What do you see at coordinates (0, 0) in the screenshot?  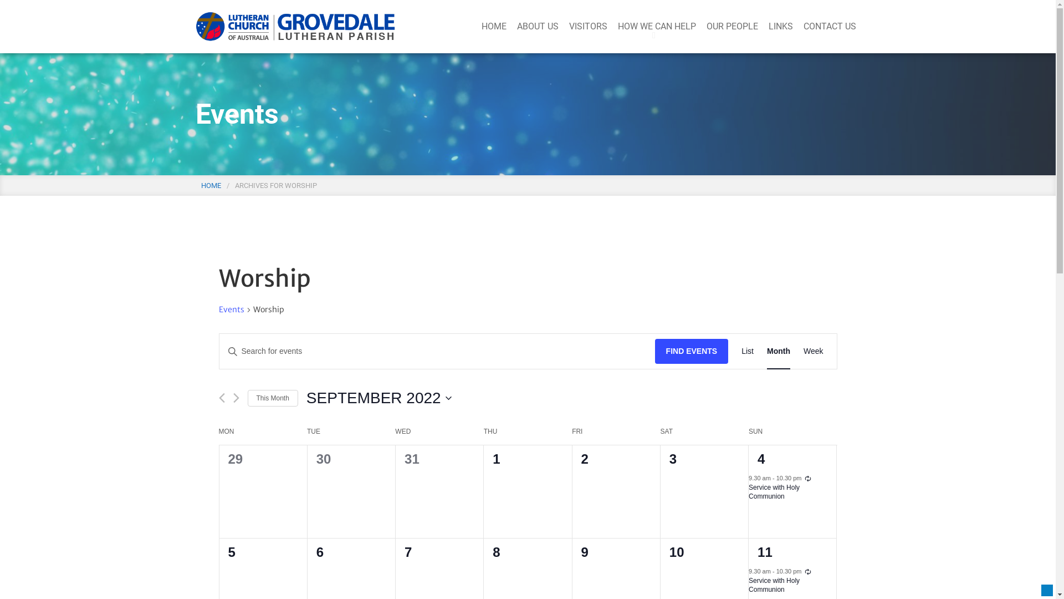 I see `Skip to main content` at bounding box center [0, 0].